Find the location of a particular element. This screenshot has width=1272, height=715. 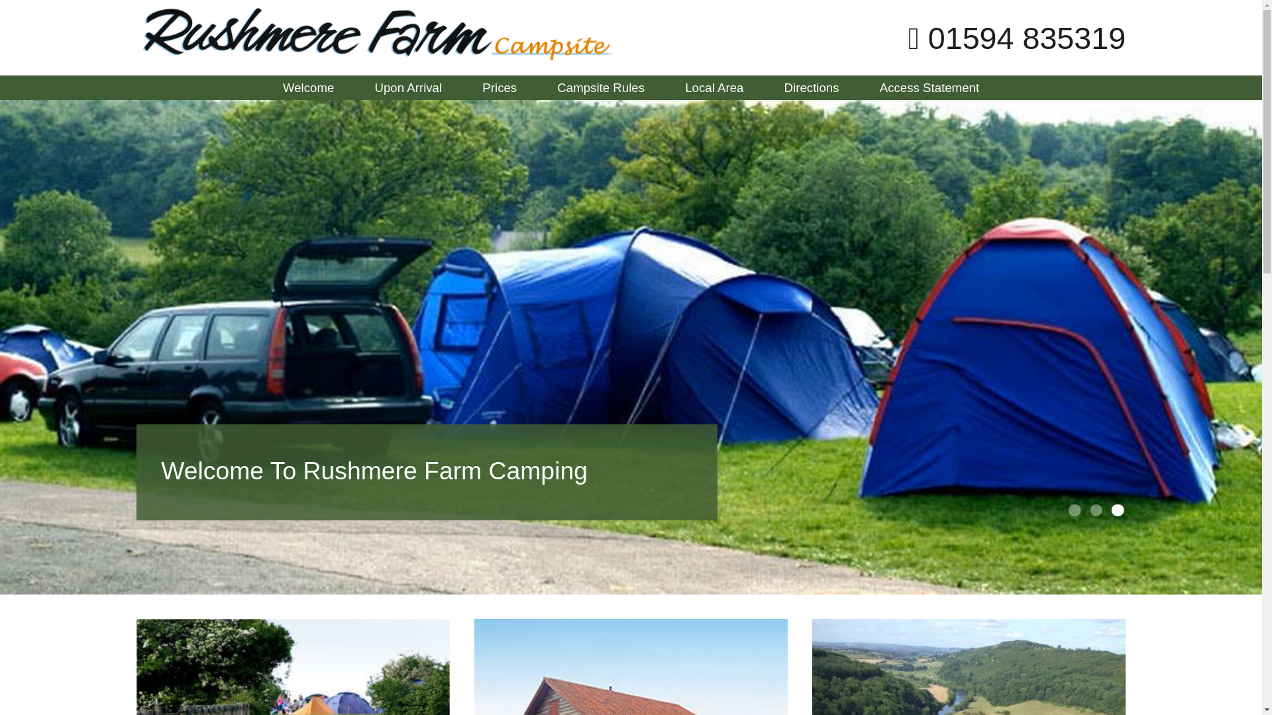

Welcome is located at coordinates (307, 87).